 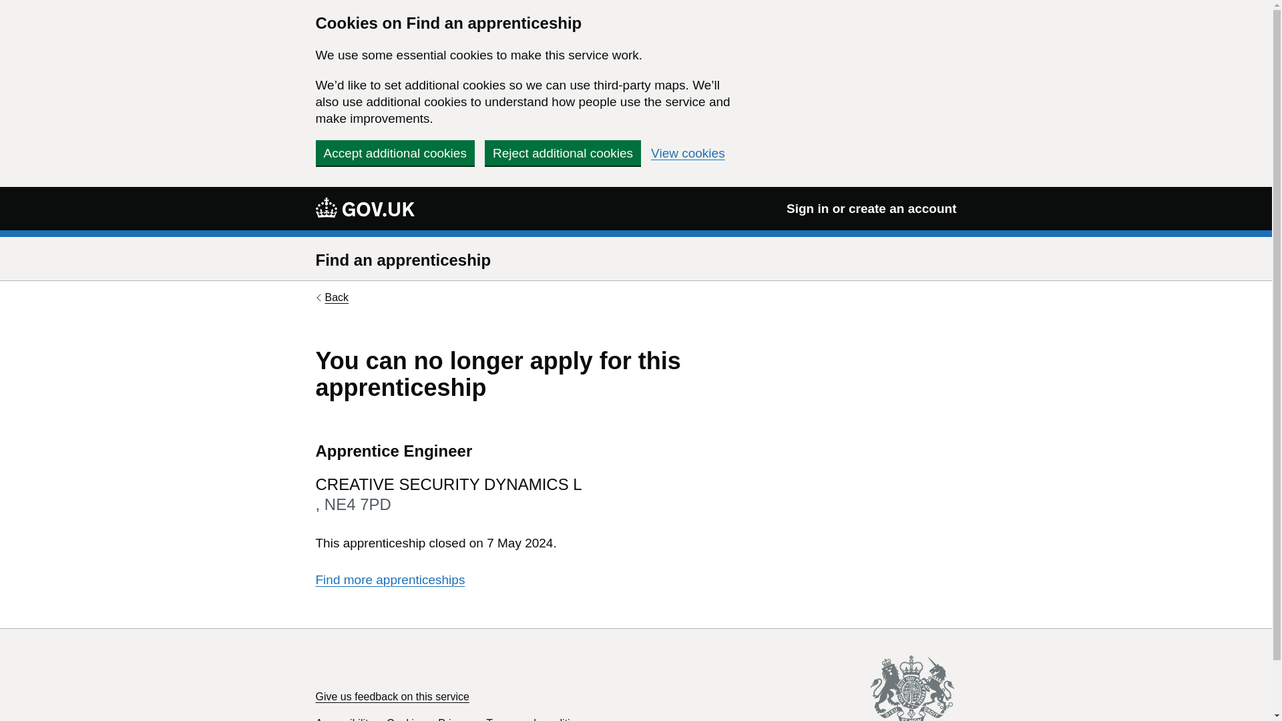 What do you see at coordinates (365, 208) in the screenshot?
I see `GOV.UK` at bounding box center [365, 208].